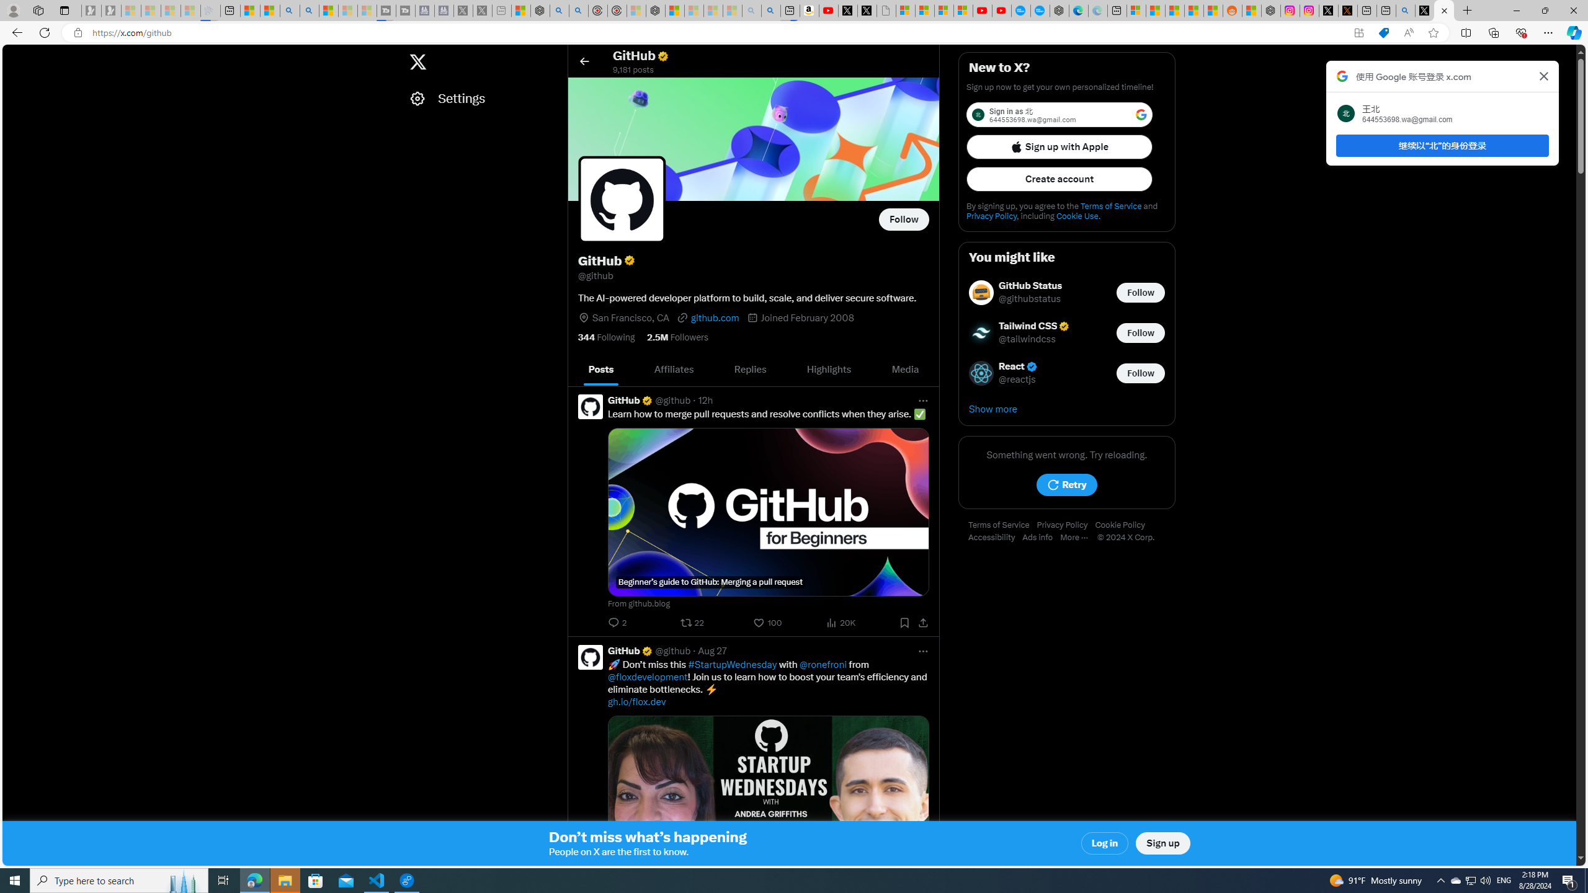  Describe the element at coordinates (591, 657) in the screenshot. I see `Square profile picture` at that location.